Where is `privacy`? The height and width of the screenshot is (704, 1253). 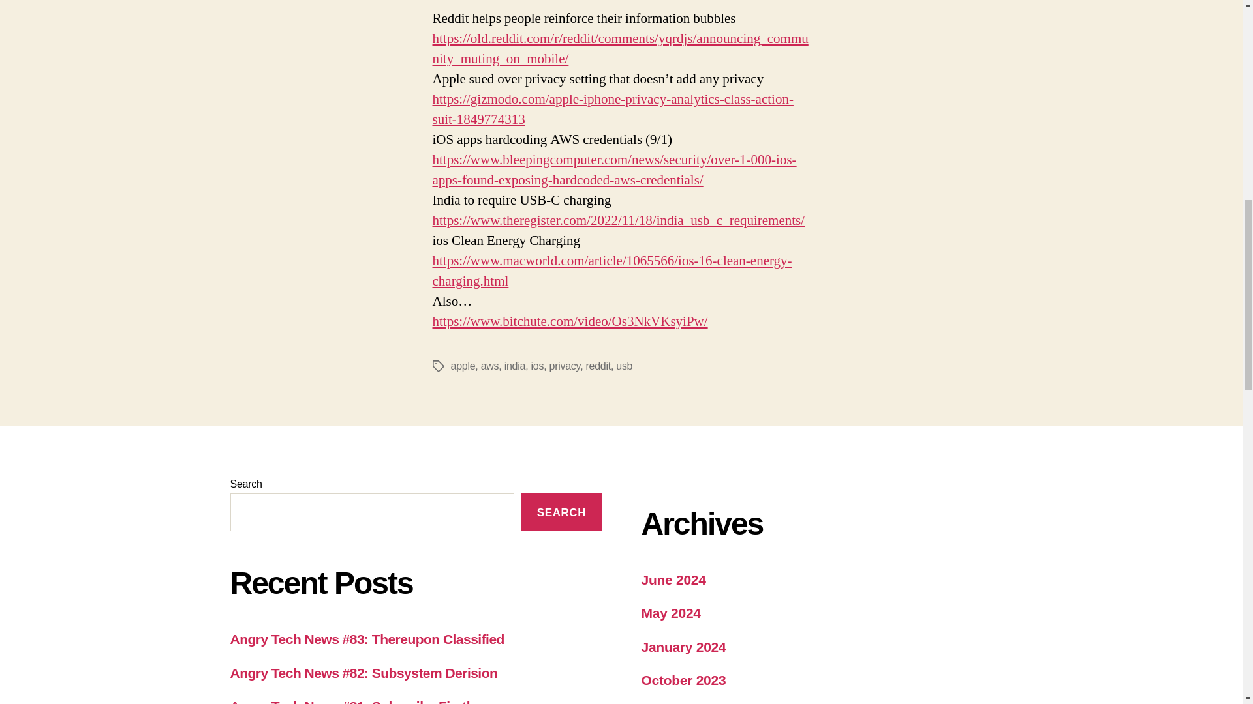 privacy is located at coordinates (565, 366).